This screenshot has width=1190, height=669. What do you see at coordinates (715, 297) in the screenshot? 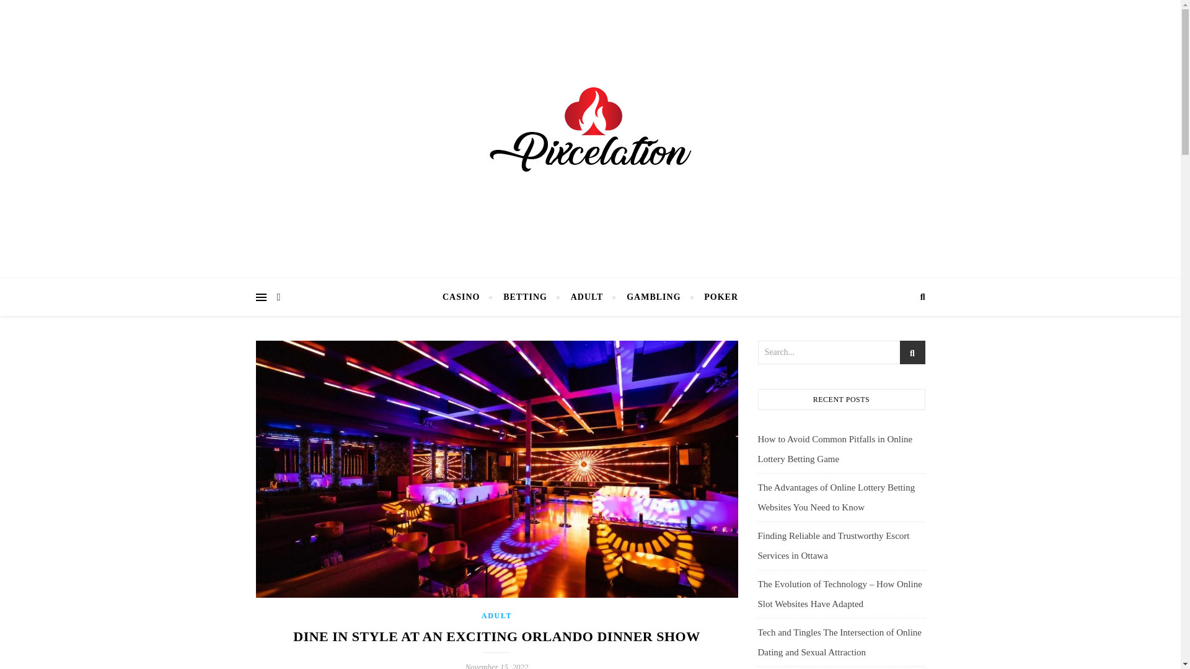
I see `POKER` at bounding box center [715, 297].